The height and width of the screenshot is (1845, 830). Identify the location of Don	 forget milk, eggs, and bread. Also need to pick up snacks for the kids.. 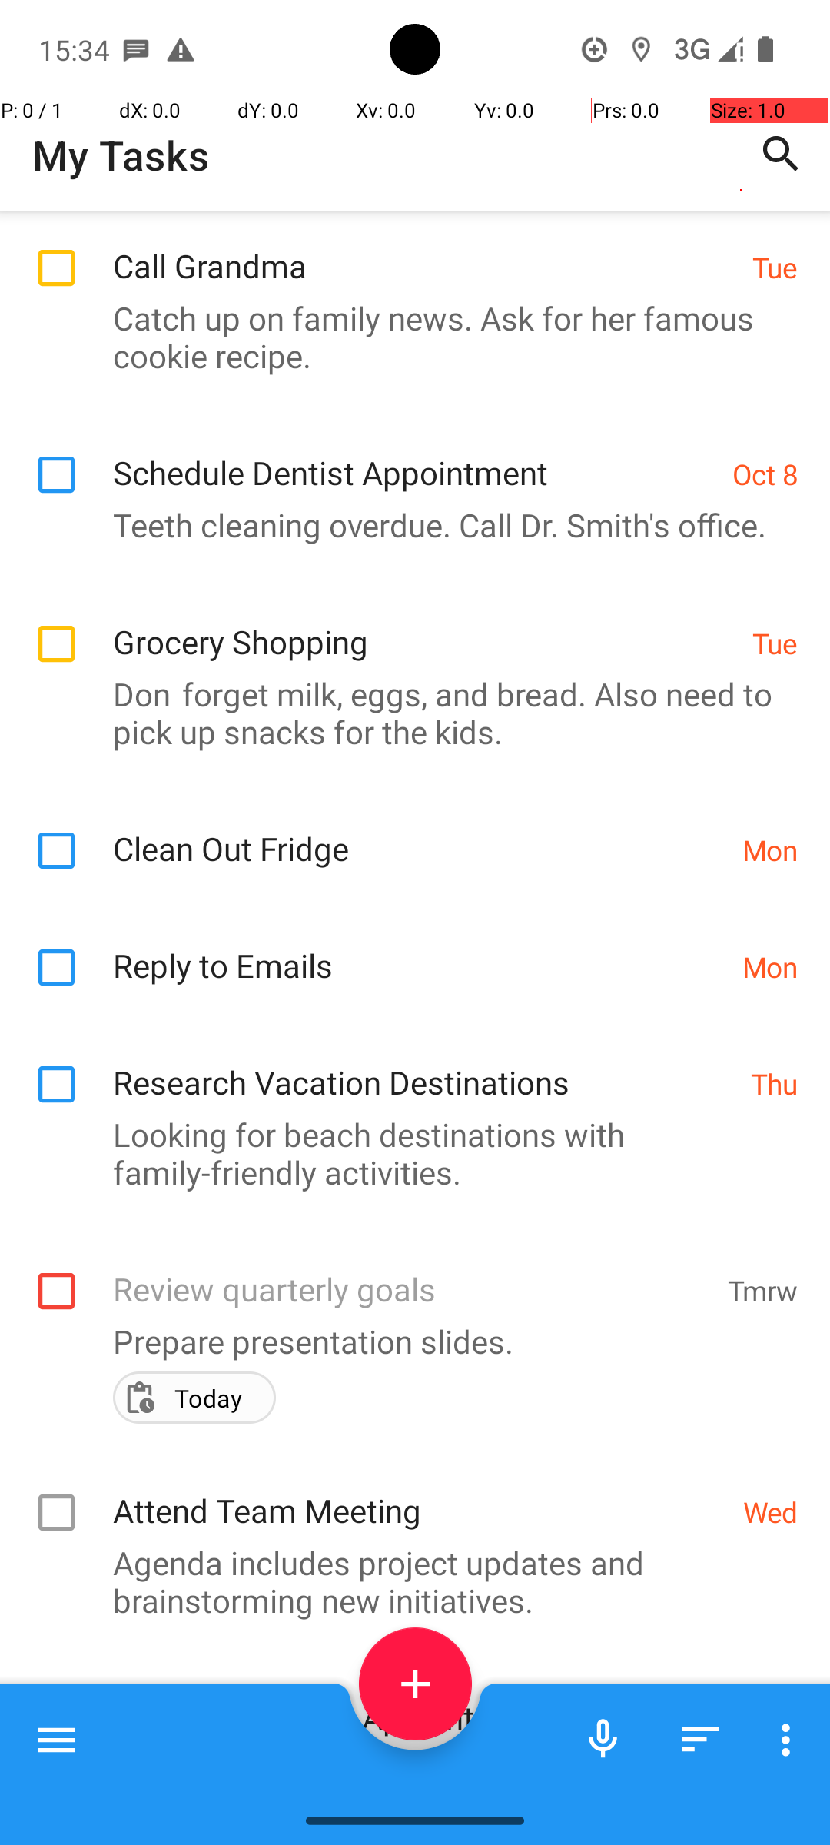
(407, 713).